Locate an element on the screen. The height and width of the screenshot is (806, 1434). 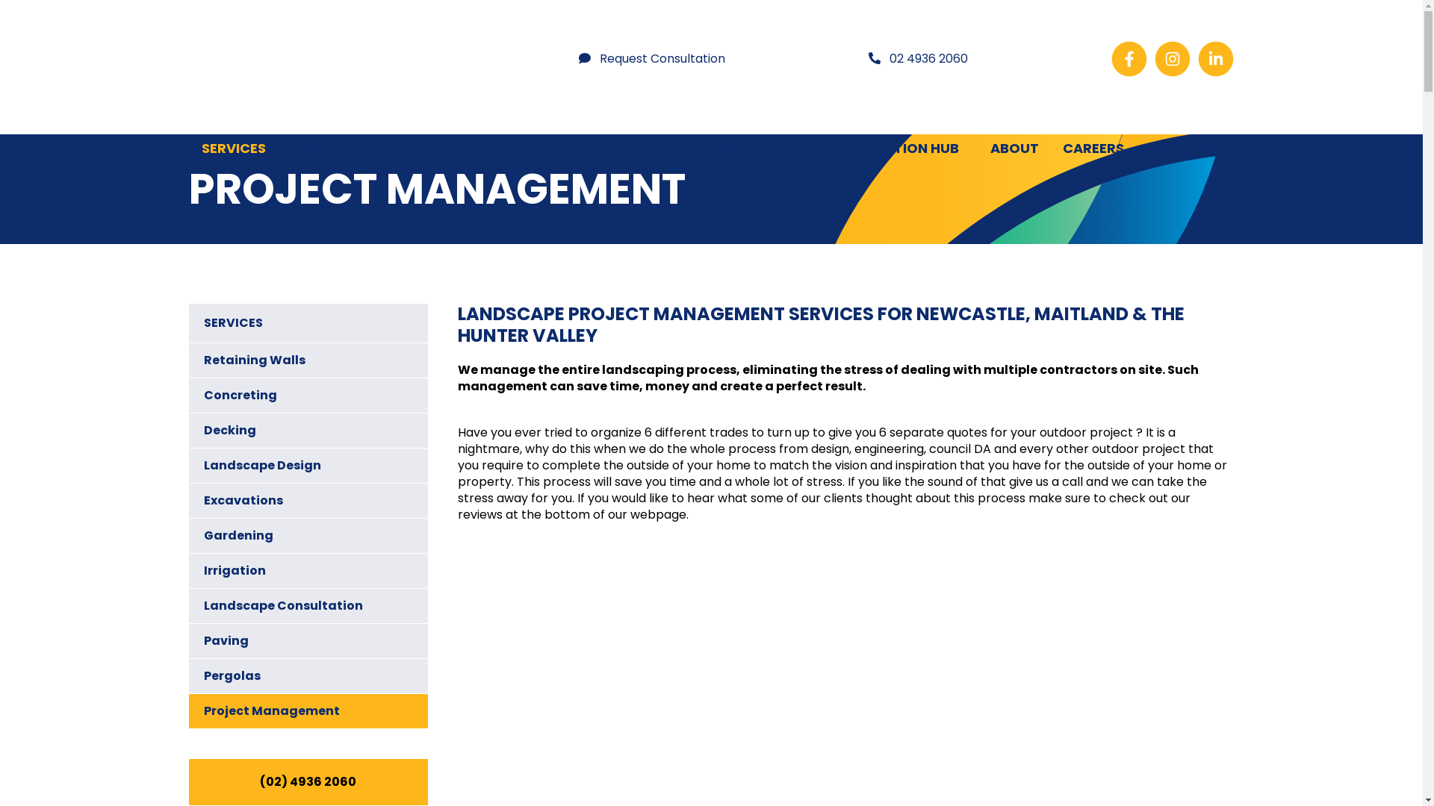
CONTACT is located at coordinates (1185, 149).